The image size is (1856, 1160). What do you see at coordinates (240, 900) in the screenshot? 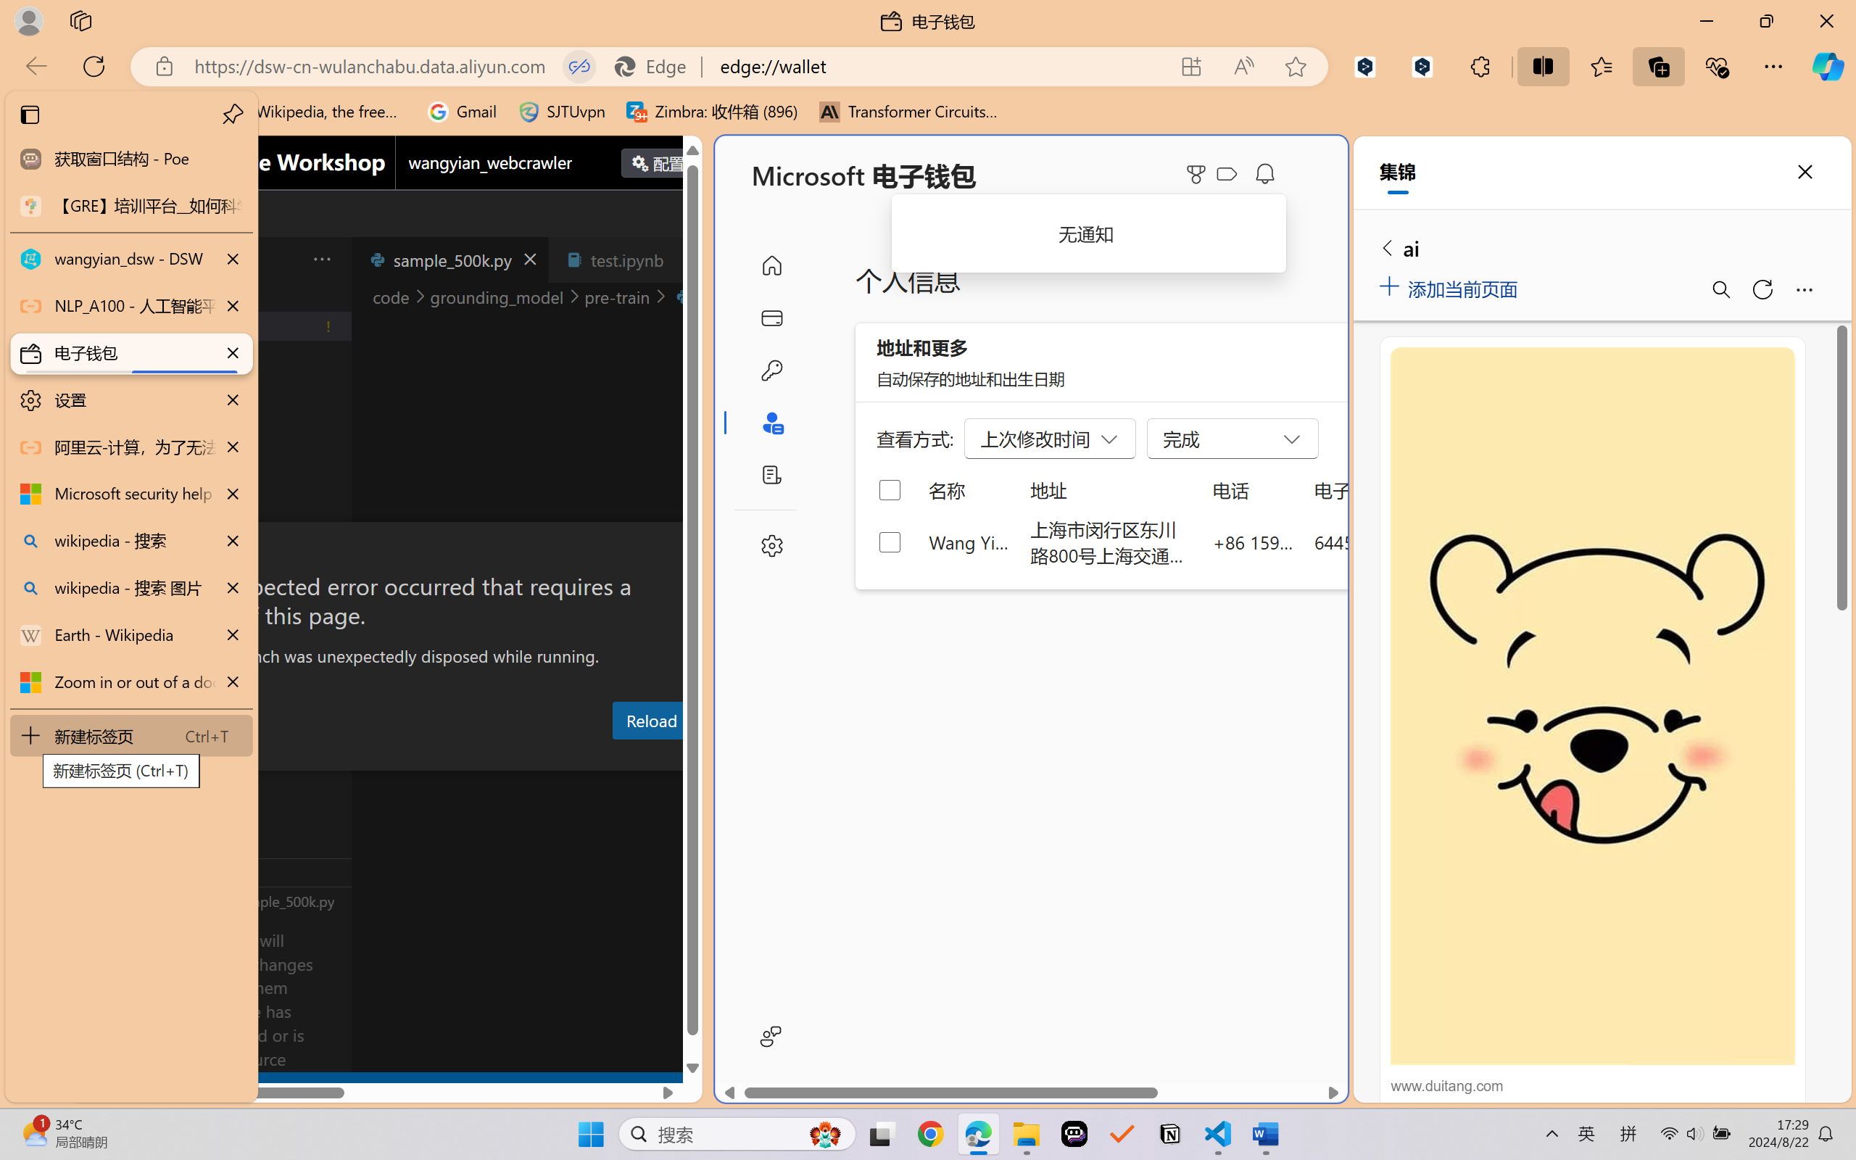
I see `Timeline Section` at bounding box center [240, 900].